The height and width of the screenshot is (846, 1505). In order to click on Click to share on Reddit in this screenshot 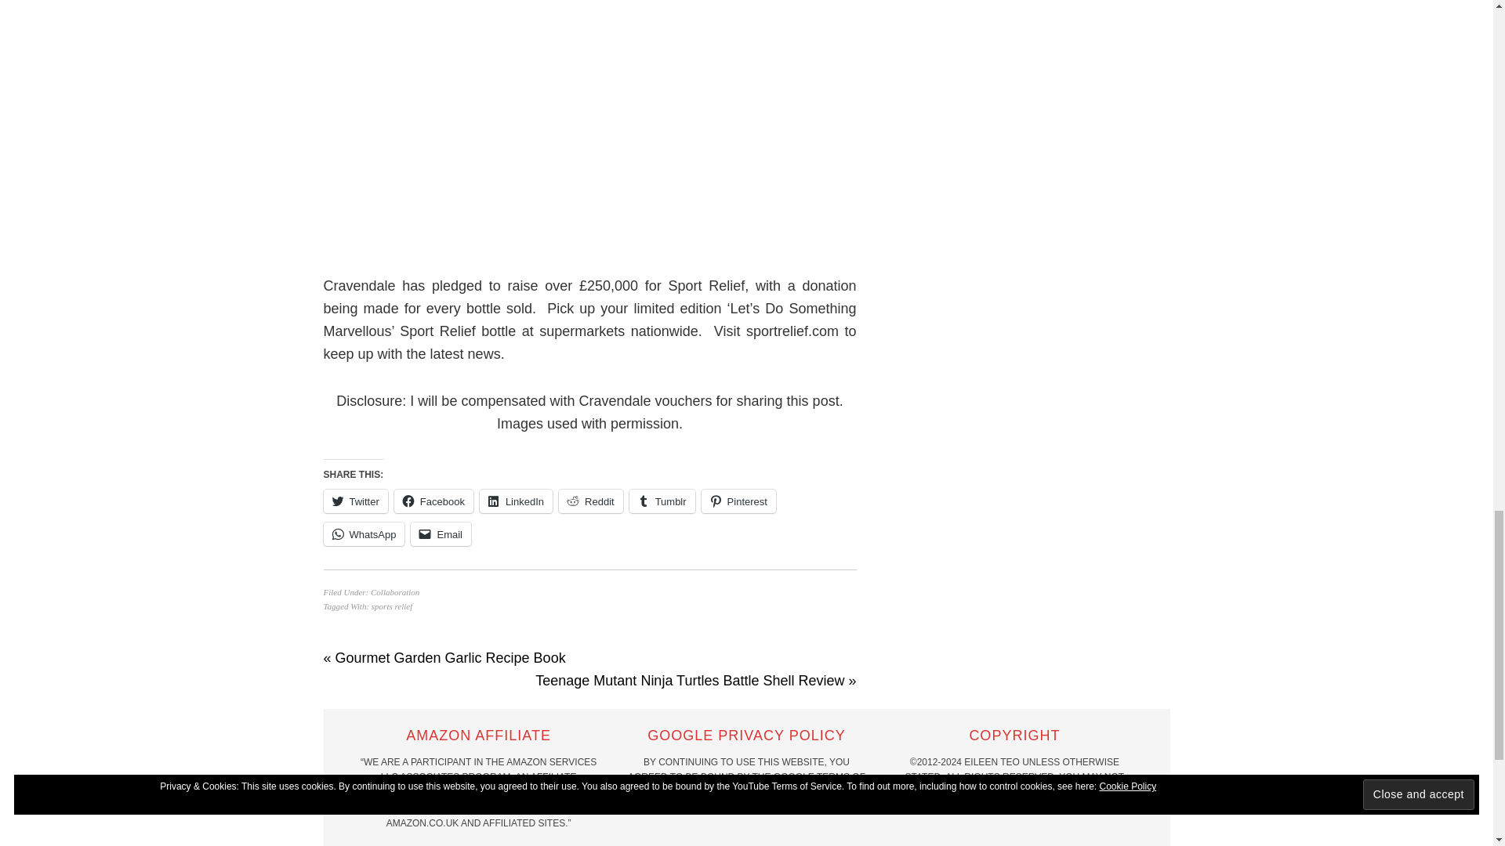, I will do `click(590, 501)`.